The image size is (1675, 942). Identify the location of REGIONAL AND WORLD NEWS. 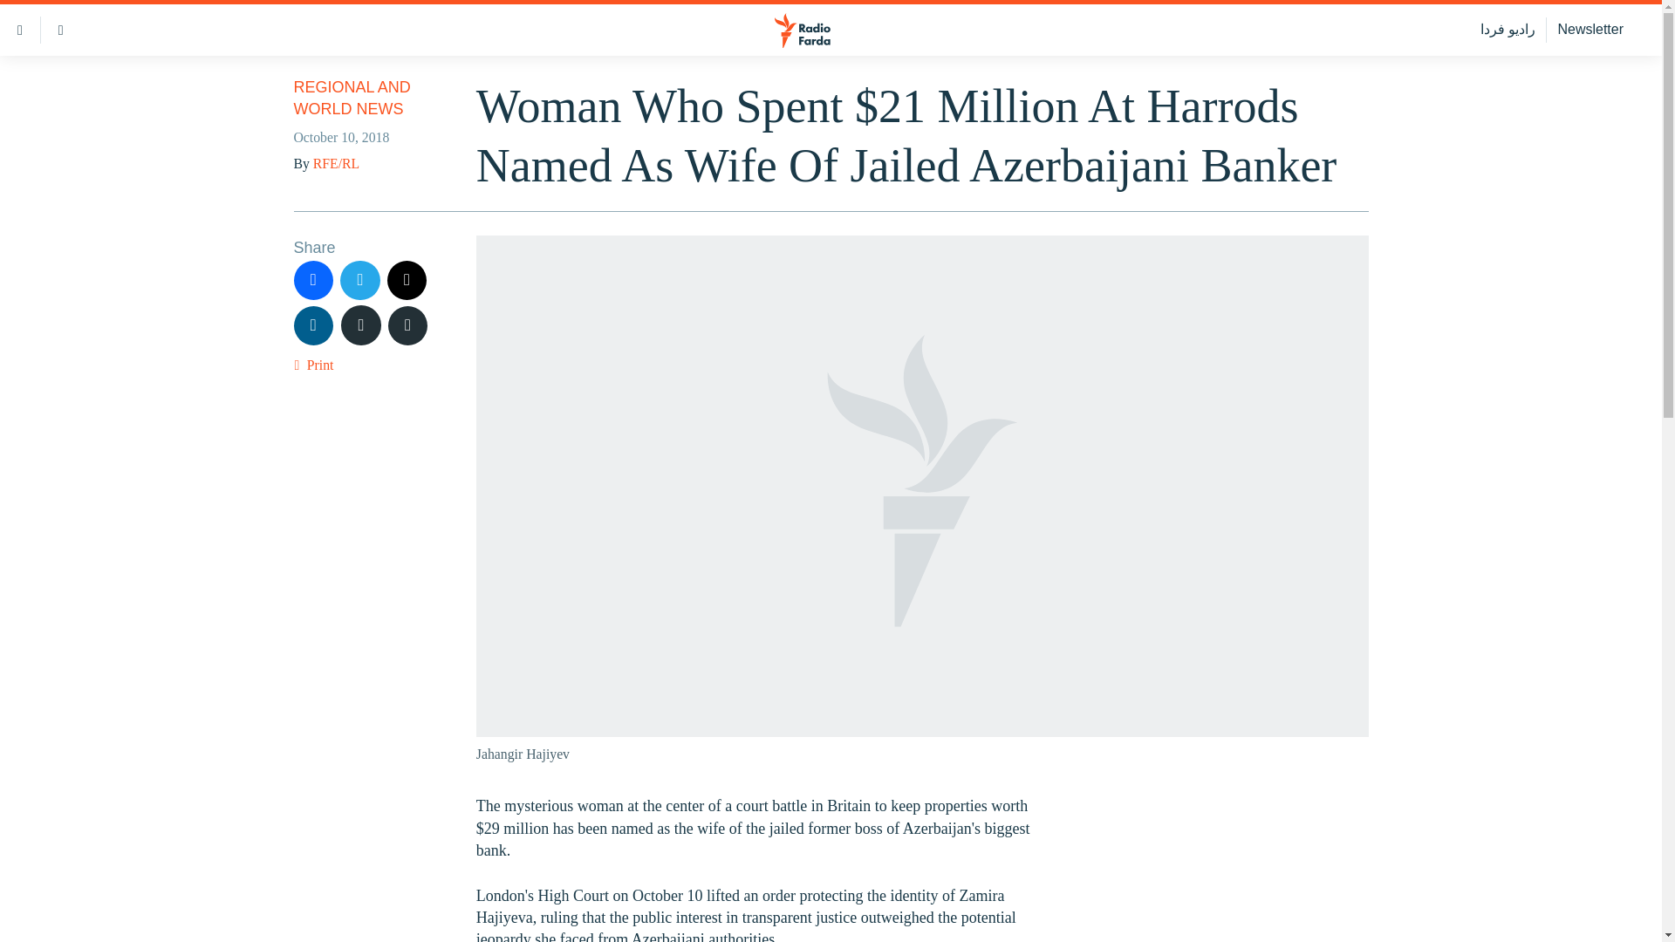
(352, 98).